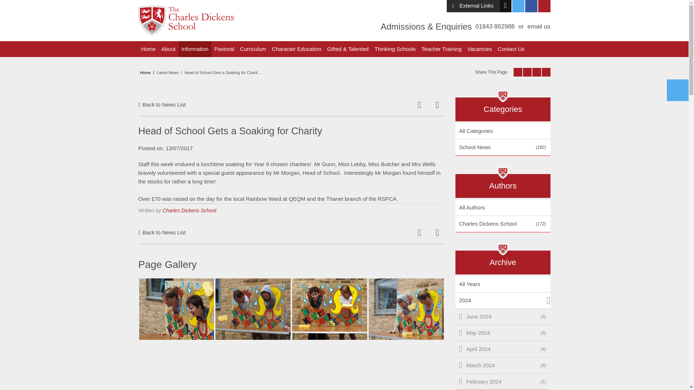 Image resolution: width=694 pixels, height=390 pixels. What do you see at coordinates (518, 72) in the screenshot?
I see `Share this page on Facebook` at bounding box center [518, 72].